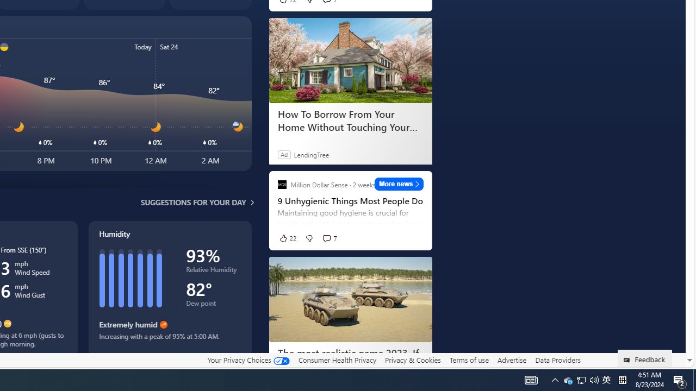 Image resolution: width=696 pixels, height=391 pixels. What do you see at coordinates (213, 272) in the screenshot?
I see `Relative Humidity` at bounding box center [213, 272].